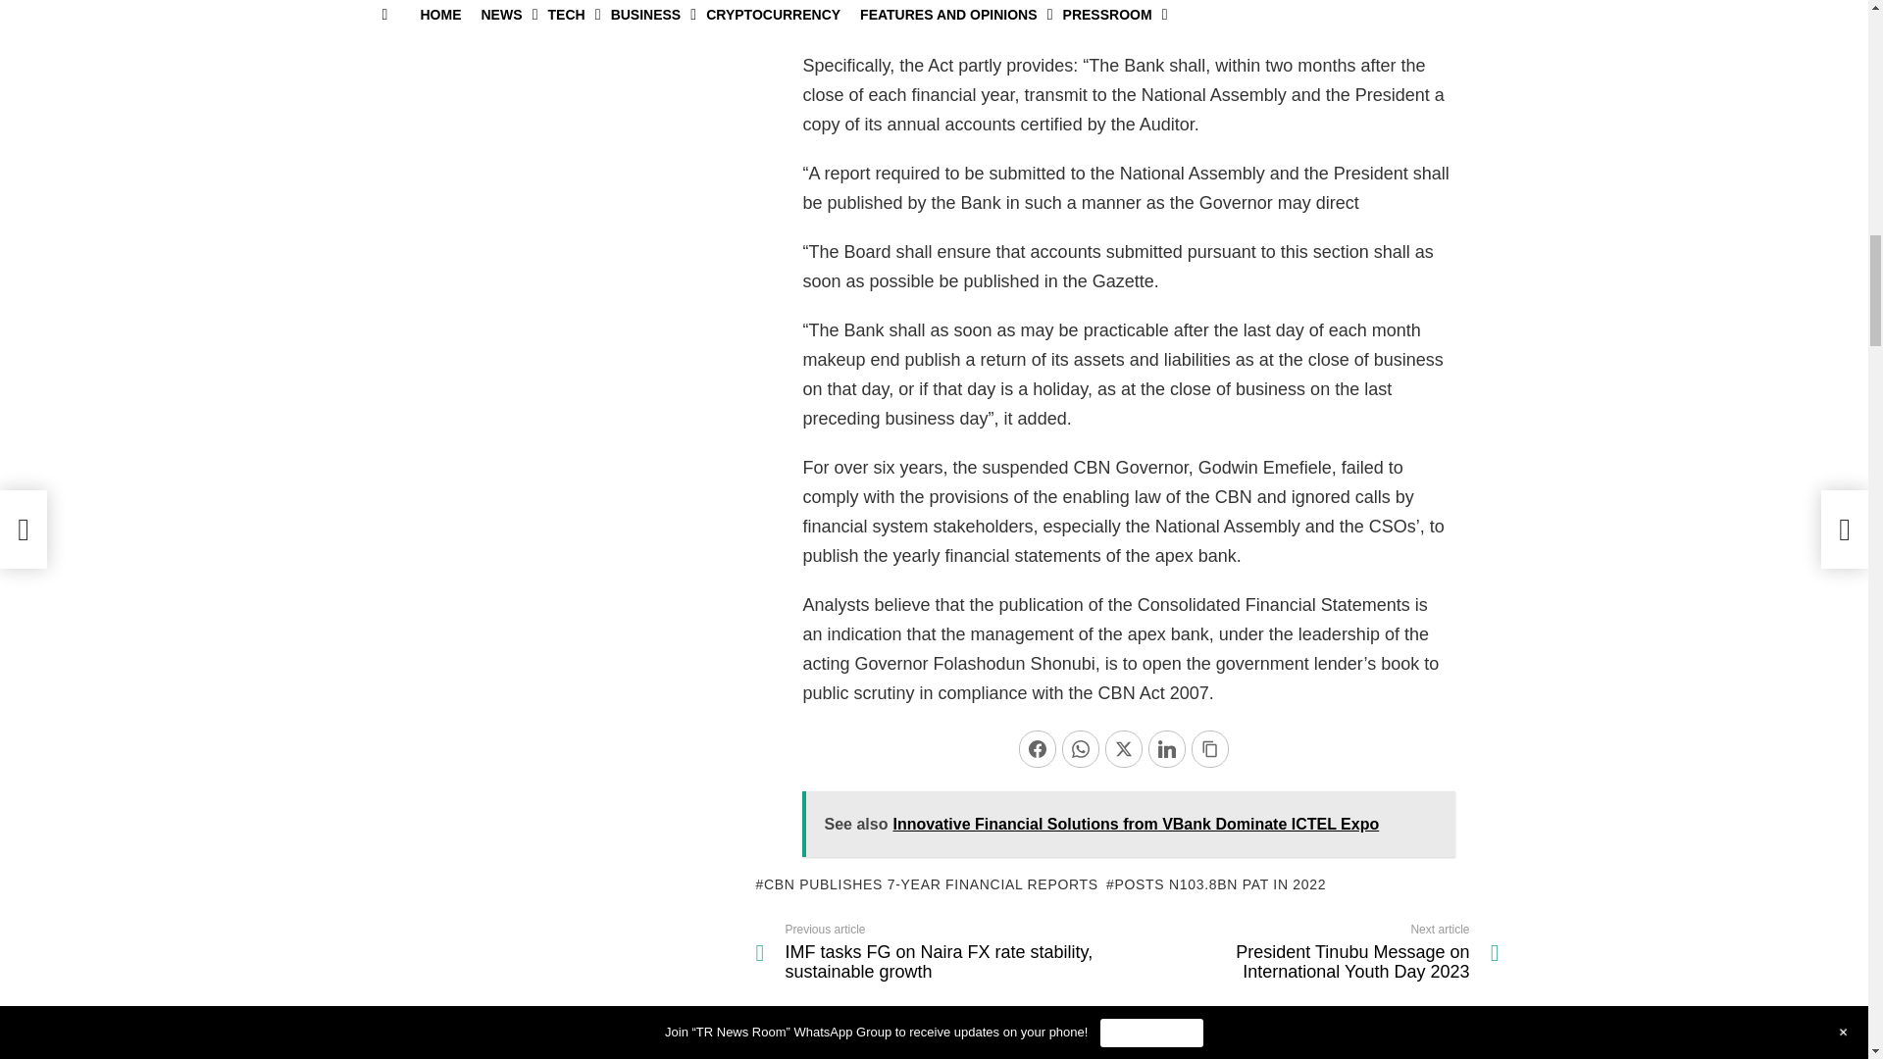  I want to click on Share on Copy Link, so click(1210, 749).